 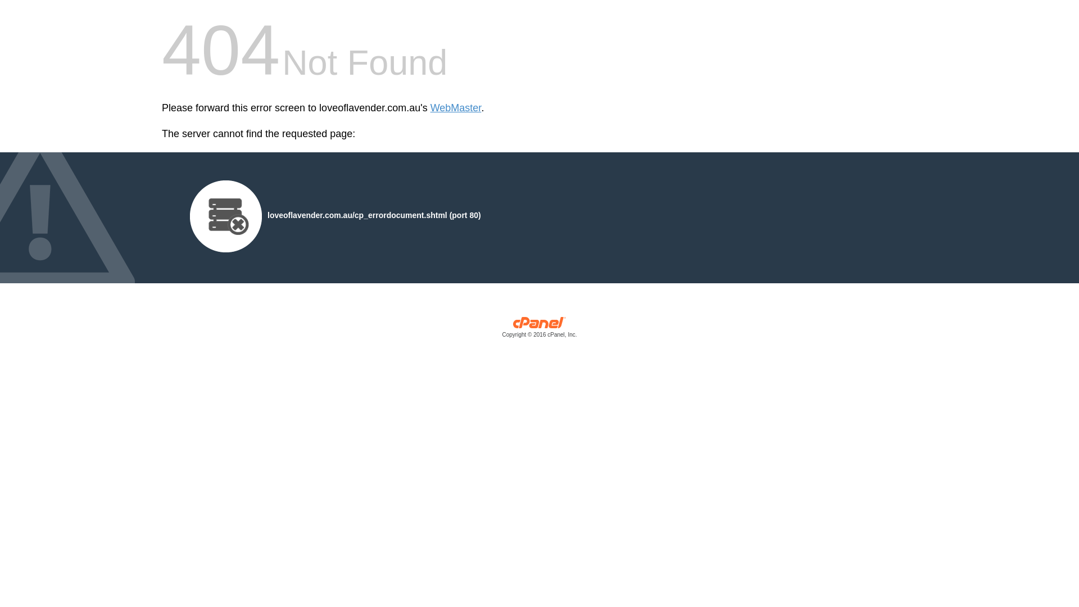 I want to click on WebMaster, so click(x=456, y=108).